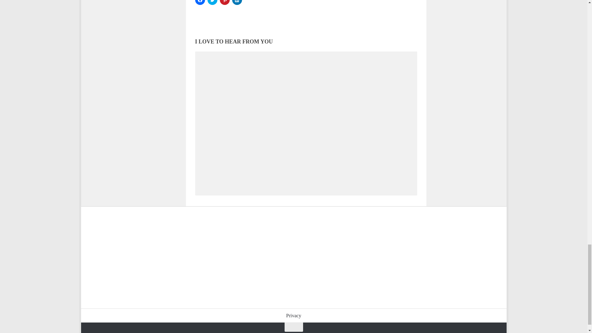 This screenshot has width=592, height=333. Describe the element at coordinates (294, 316) in the screenshot. I see `Privacy` at that location.